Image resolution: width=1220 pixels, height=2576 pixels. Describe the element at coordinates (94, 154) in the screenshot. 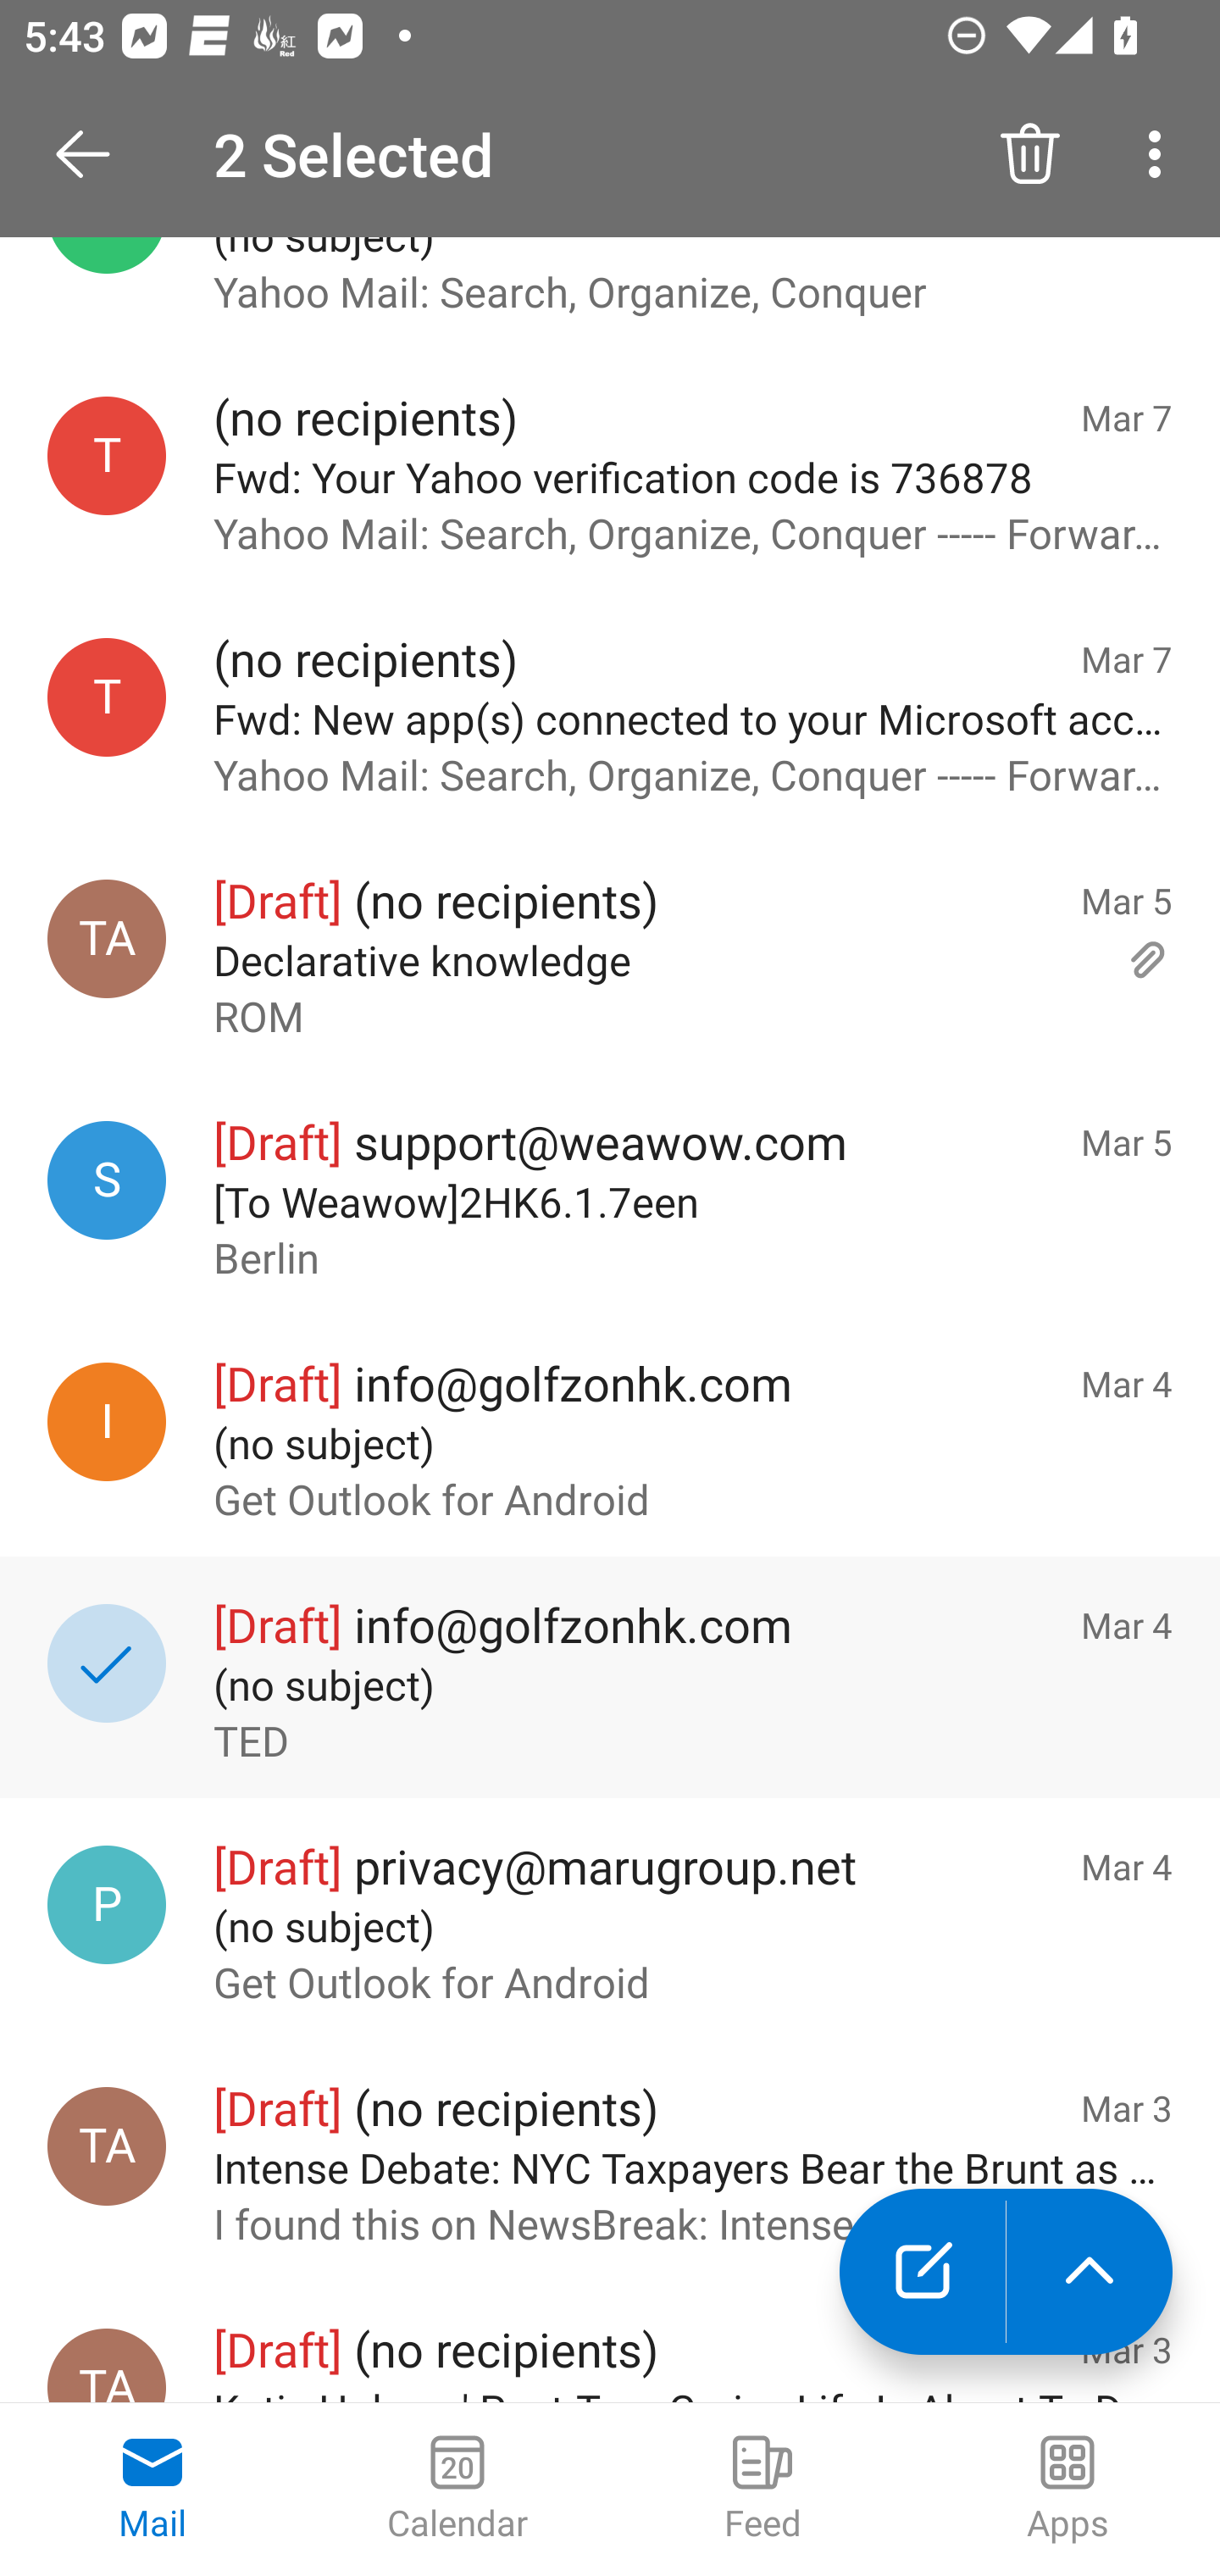

I see `Open Navigation Drawer` at that location.